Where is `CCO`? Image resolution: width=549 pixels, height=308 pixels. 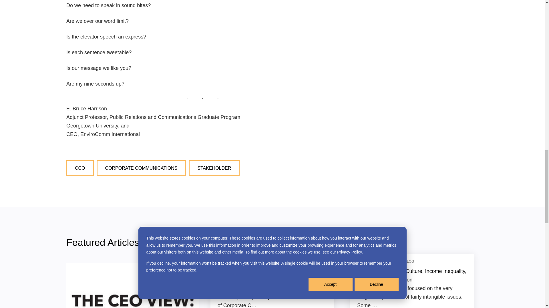 CCO is located at coordinates (80, 168).